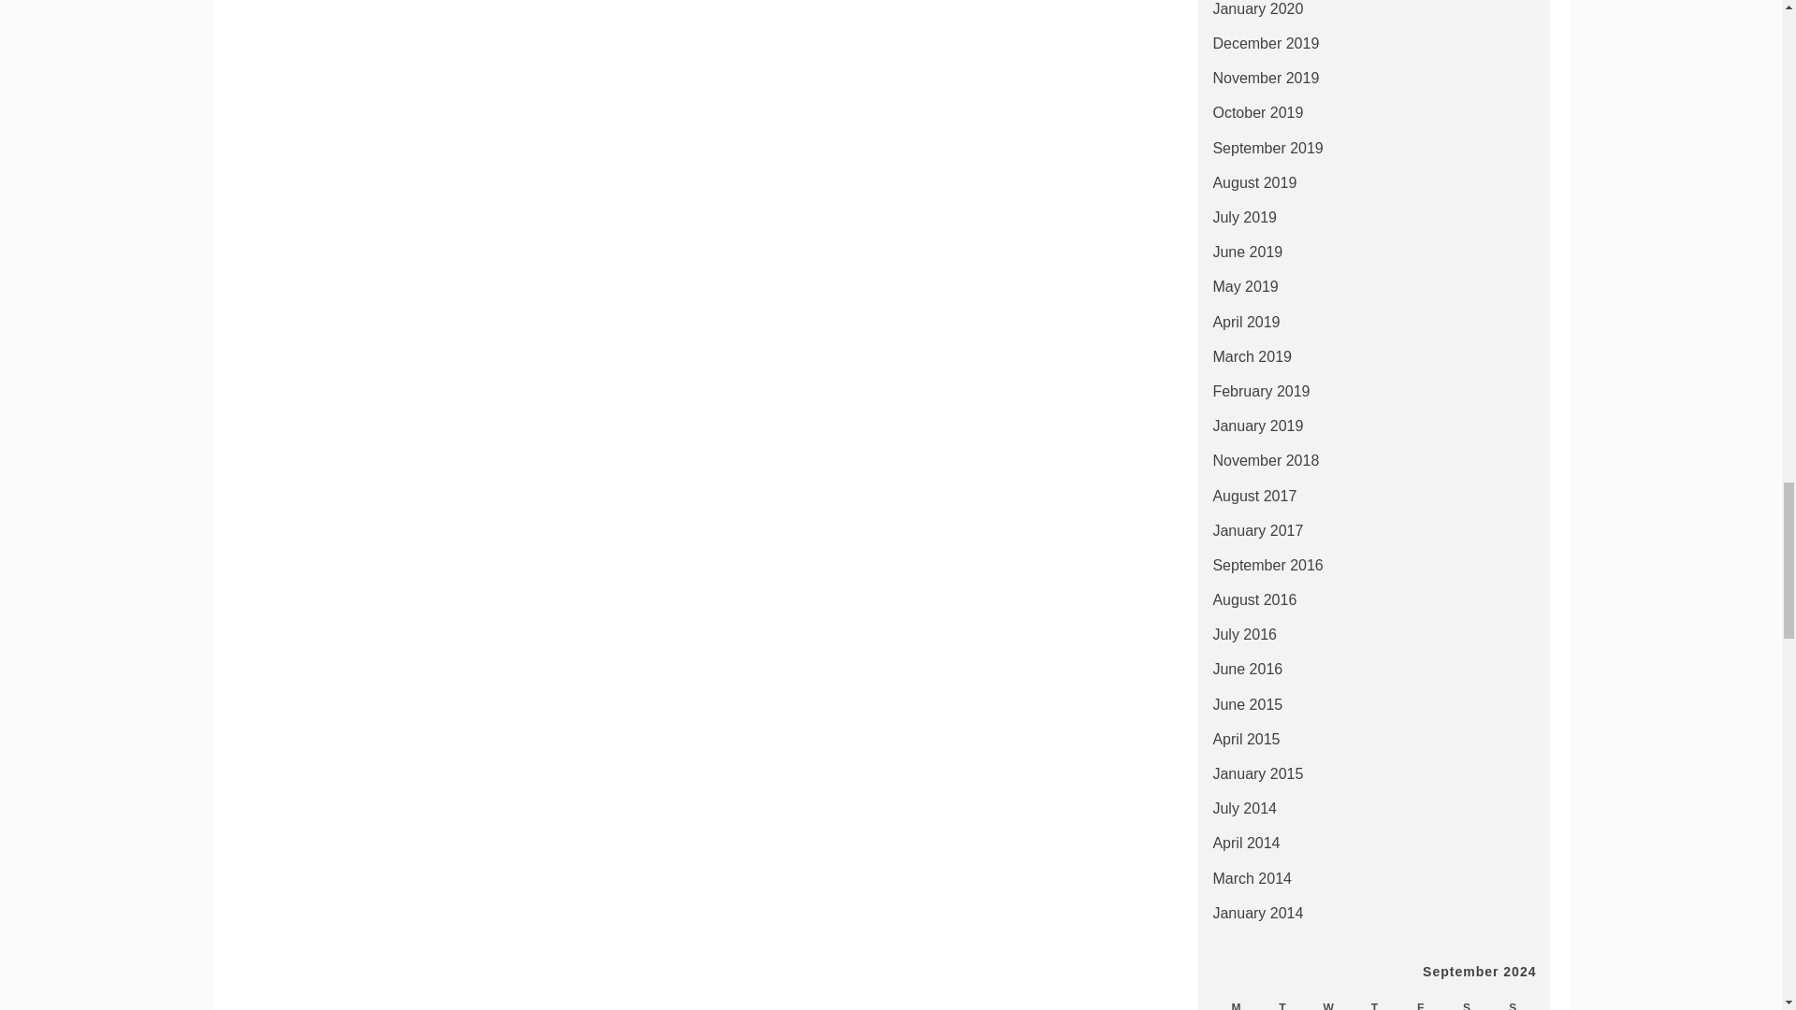 This screenshot has width=1796, height=1010. What do you see at coordinates (1282, 1001) in the screenshot?
I see `Tuesday` at bounding box center [1282, 1001].